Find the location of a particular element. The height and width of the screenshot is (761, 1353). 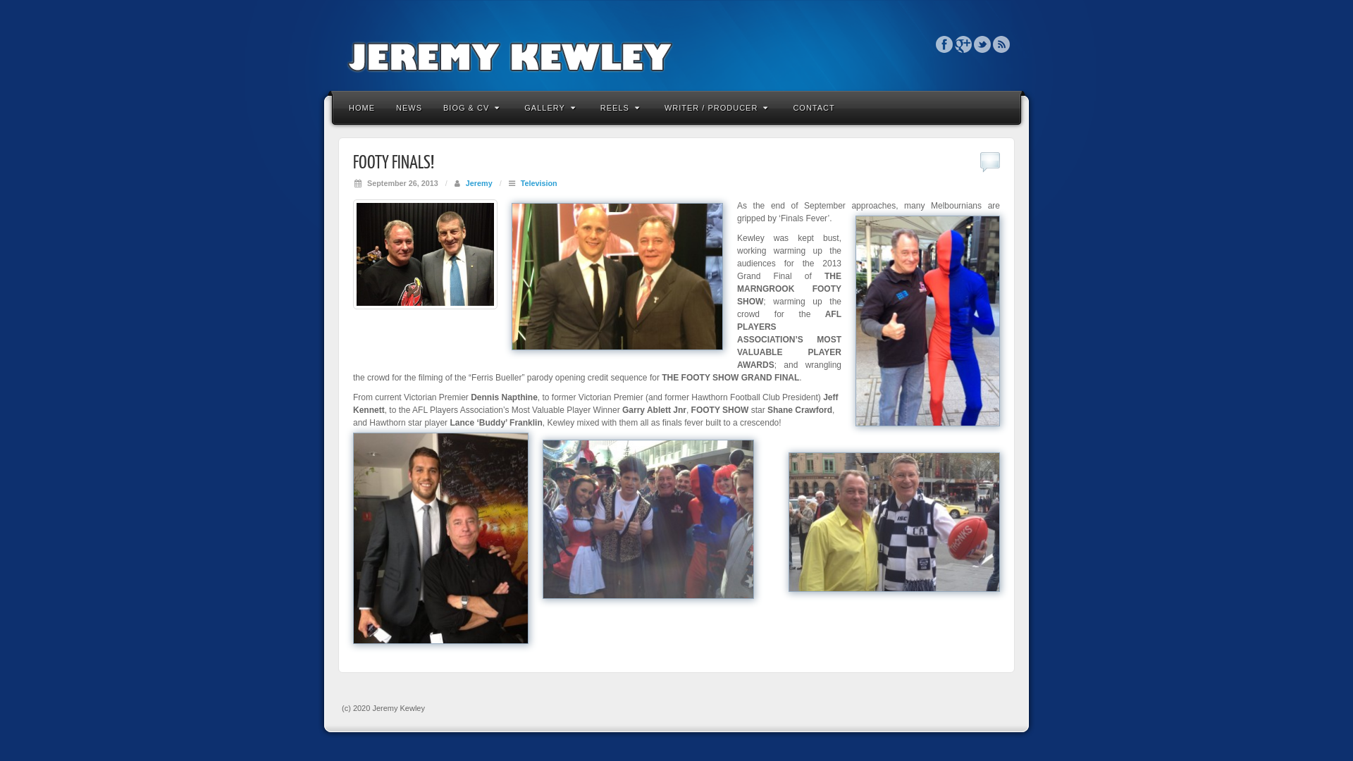

REELS is located at coordinates (622, 107).